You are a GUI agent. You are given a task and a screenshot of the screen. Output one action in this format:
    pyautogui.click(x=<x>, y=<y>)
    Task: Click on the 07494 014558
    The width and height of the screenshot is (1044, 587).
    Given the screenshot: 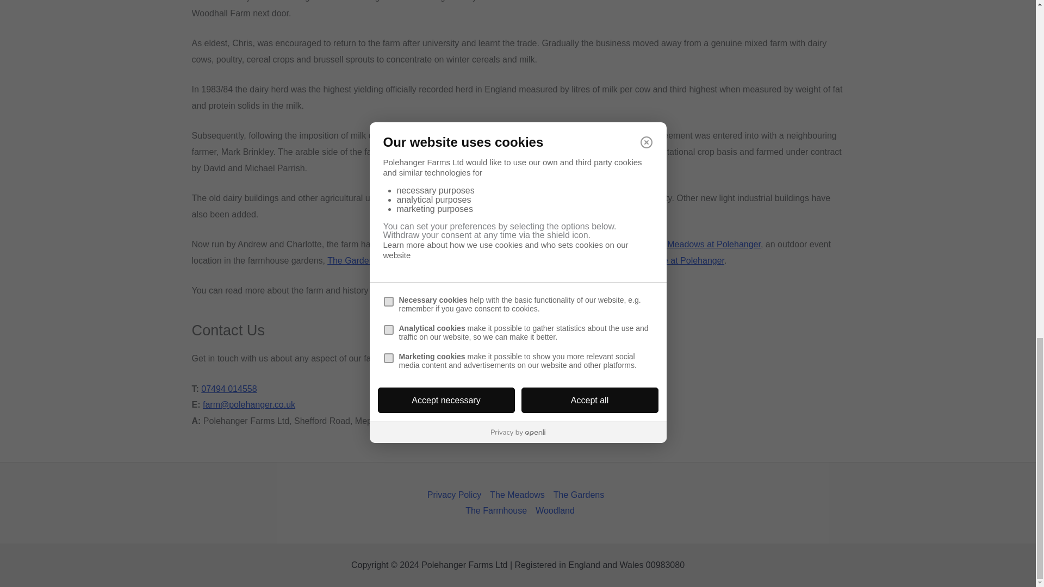 What is the action you would take?
    pyautogui.click(x=229, y=389)
    